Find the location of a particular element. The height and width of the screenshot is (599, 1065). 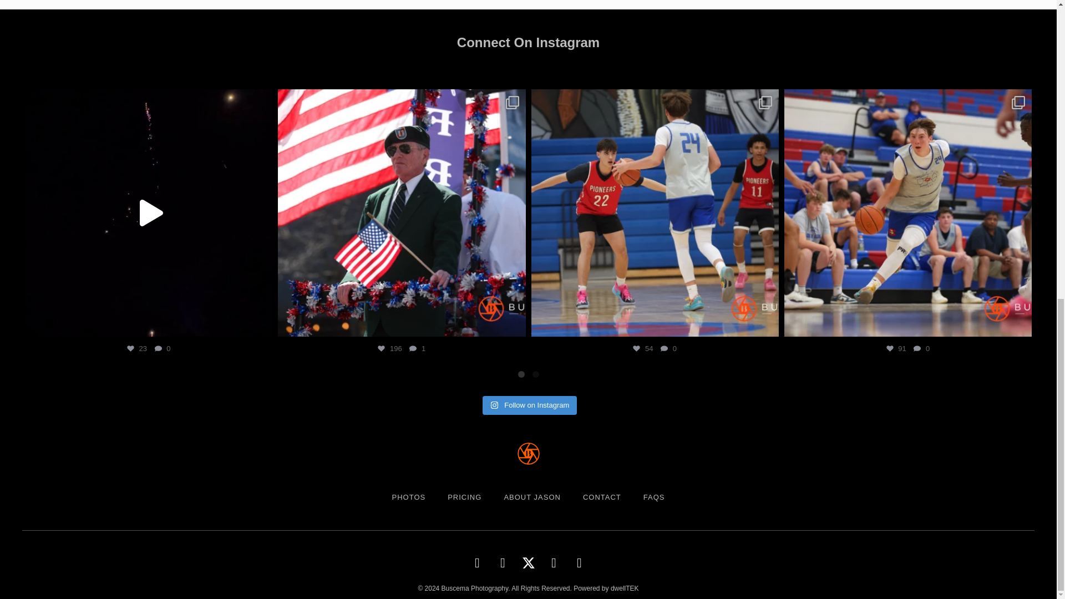

ABOUT JASON is located at coordinates (532, 497).